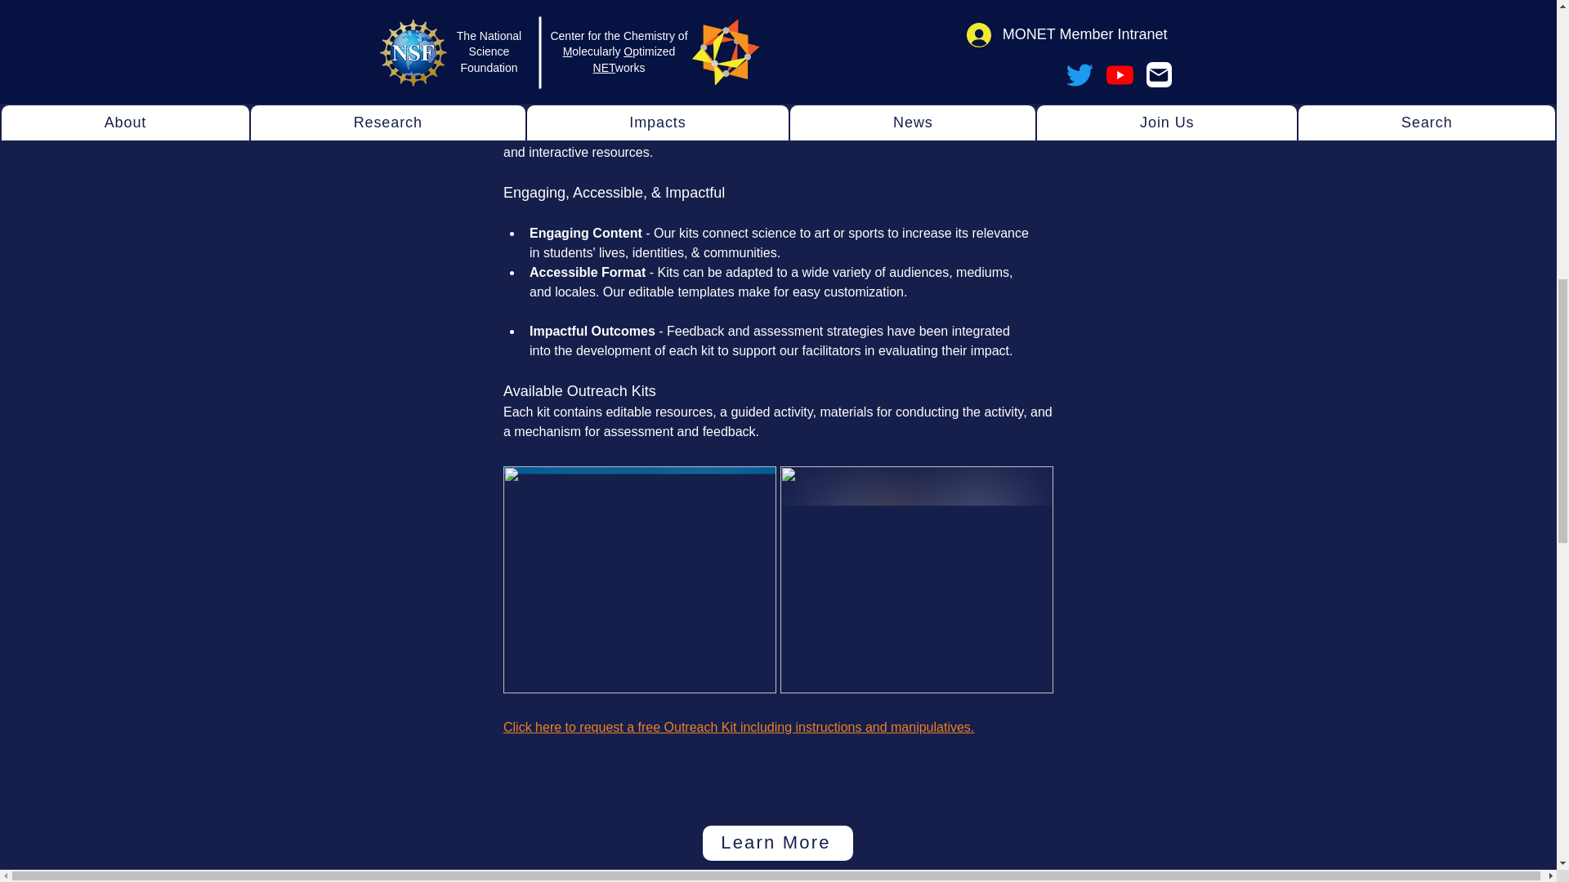 This screenshot has width=1569, height=882. I want to click on Learn More, so click(778, 843).